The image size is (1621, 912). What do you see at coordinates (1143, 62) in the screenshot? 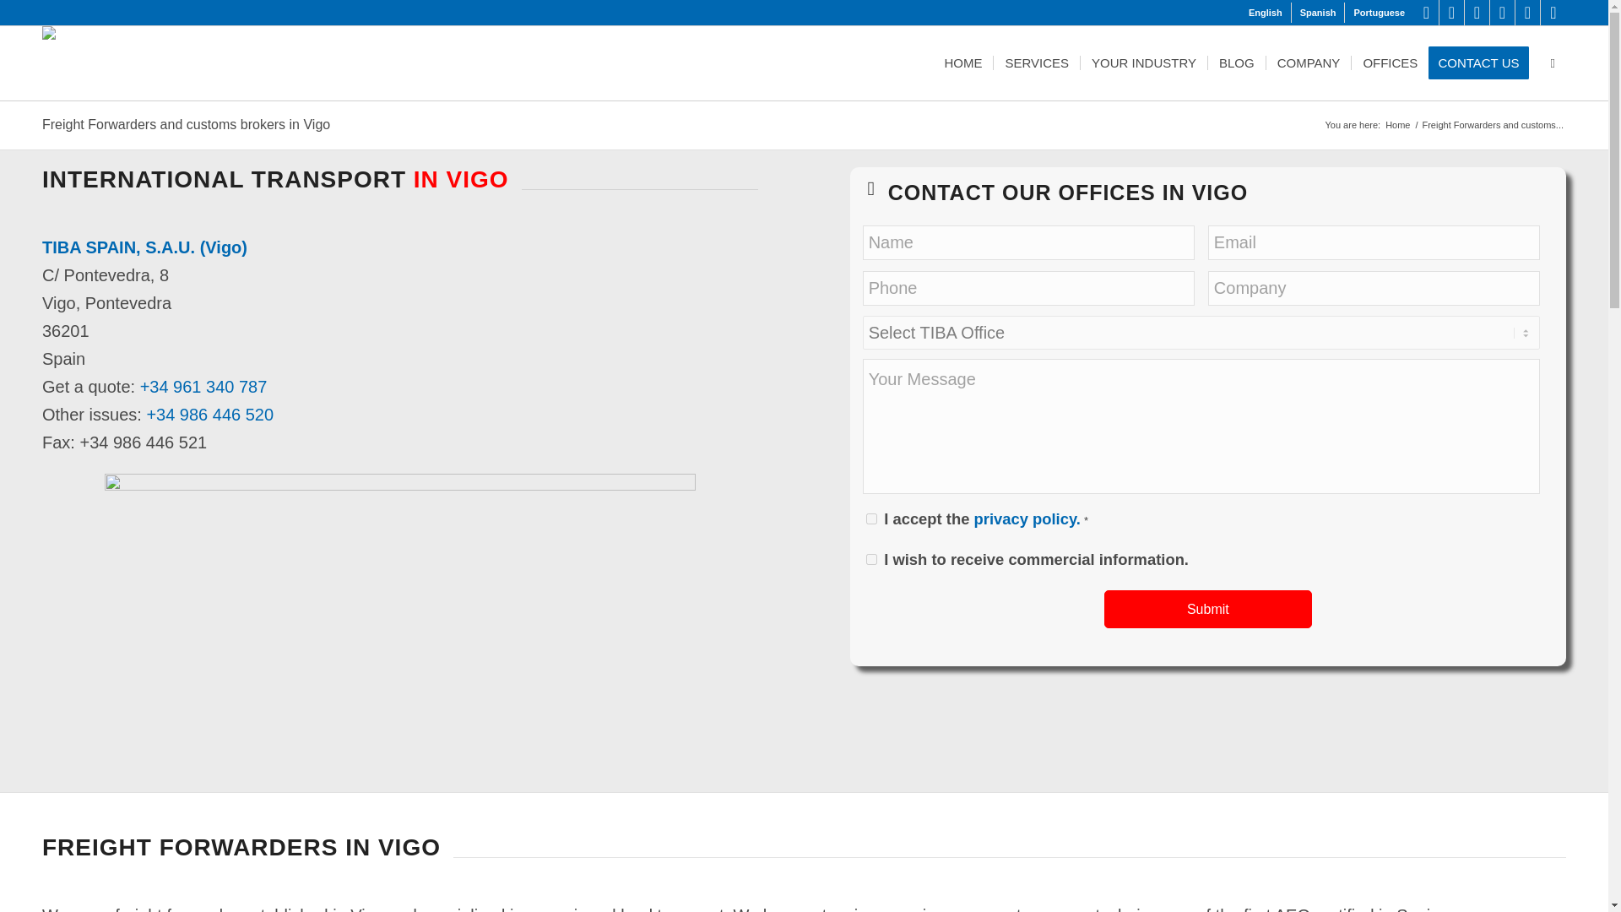
I see `YOUR INDUSTRY` at bounding box center [1143, 62].